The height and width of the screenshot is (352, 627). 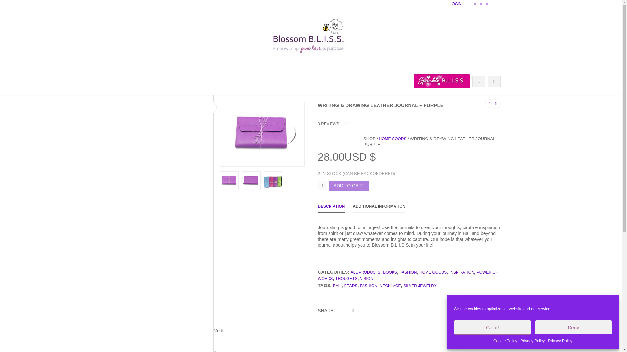 I want to click on LOGIN, so click(x=455, y=5).